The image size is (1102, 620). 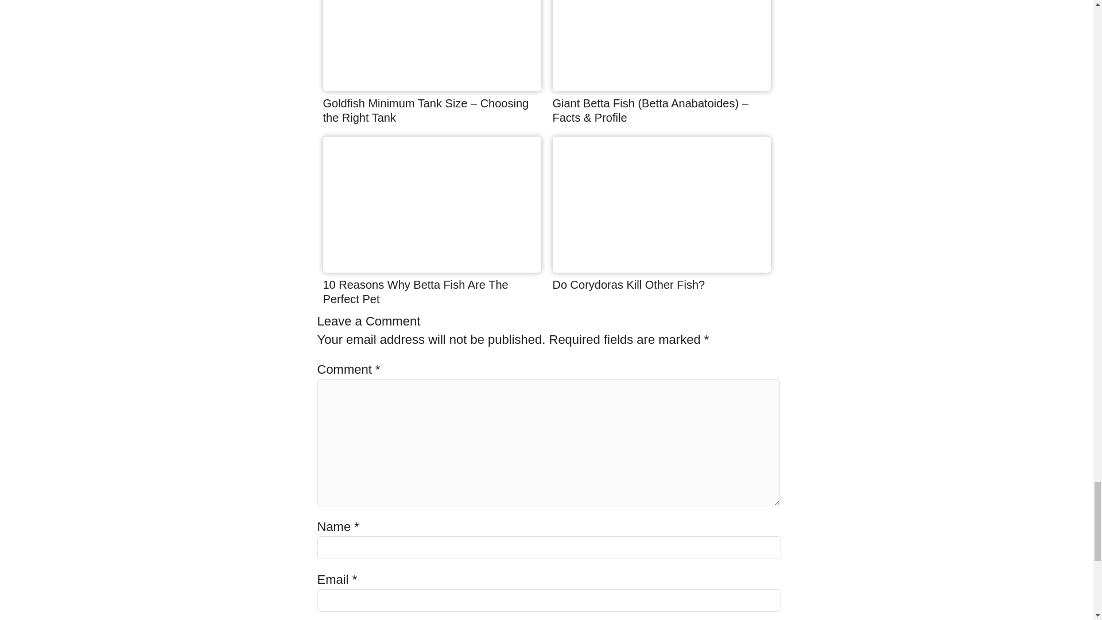 What do you see at coordinates (432, 268) in the screenshot?
I see `10 Reasons Why Betta Fish Are The Perfect Pet` at bounding box center [432, 268].